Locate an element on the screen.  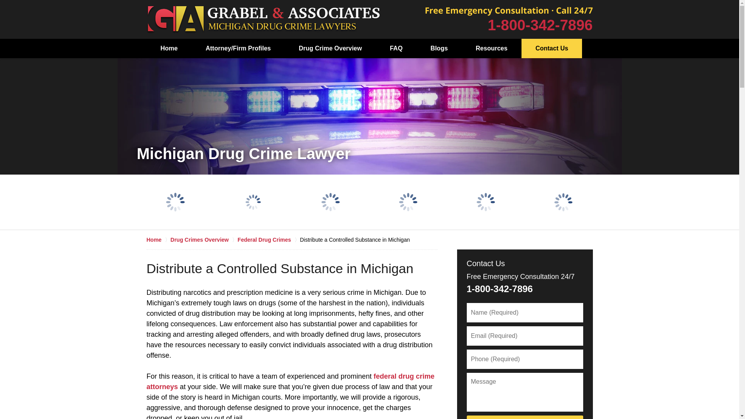
Federal Drug Crimes is located at coordinates (269, 240).